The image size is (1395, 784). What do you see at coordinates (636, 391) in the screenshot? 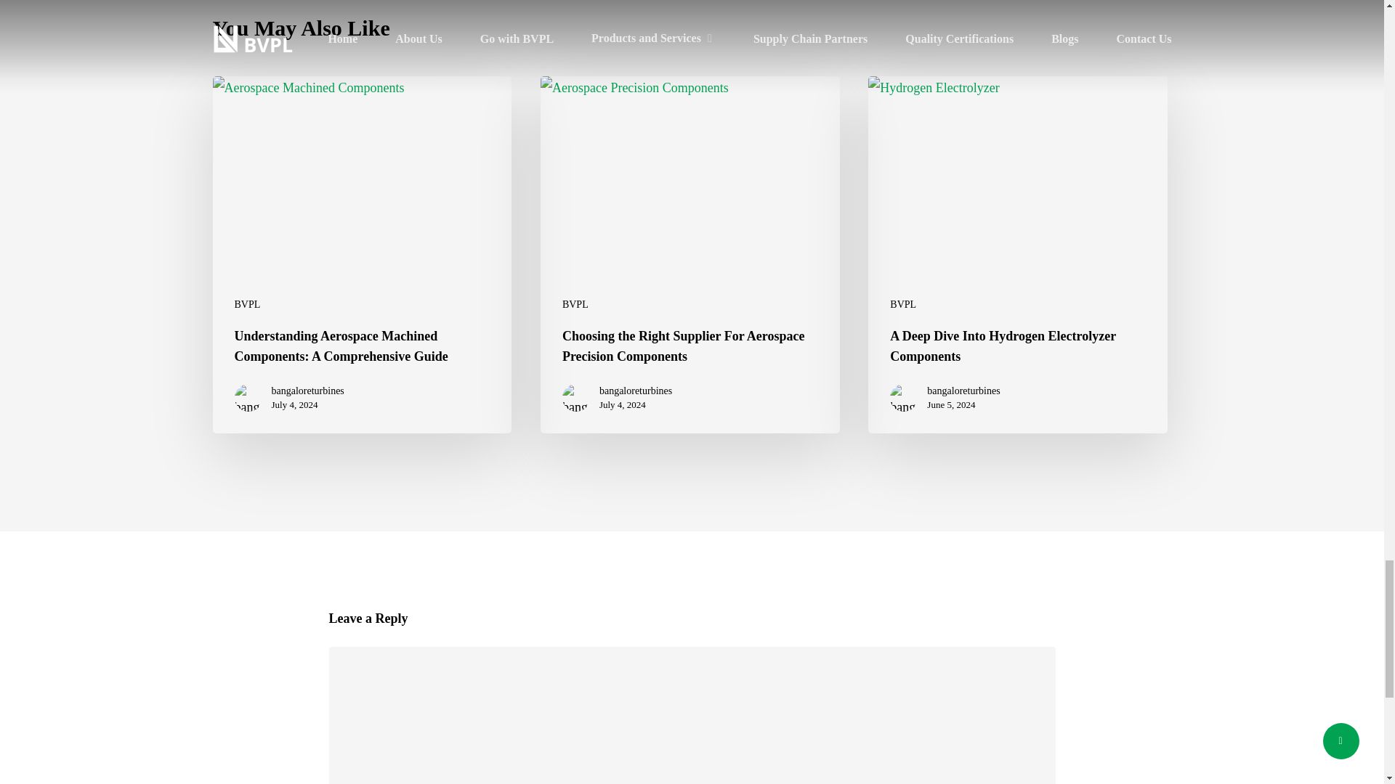
I see `bangaloreturbines` at bounding box center [636, 391].